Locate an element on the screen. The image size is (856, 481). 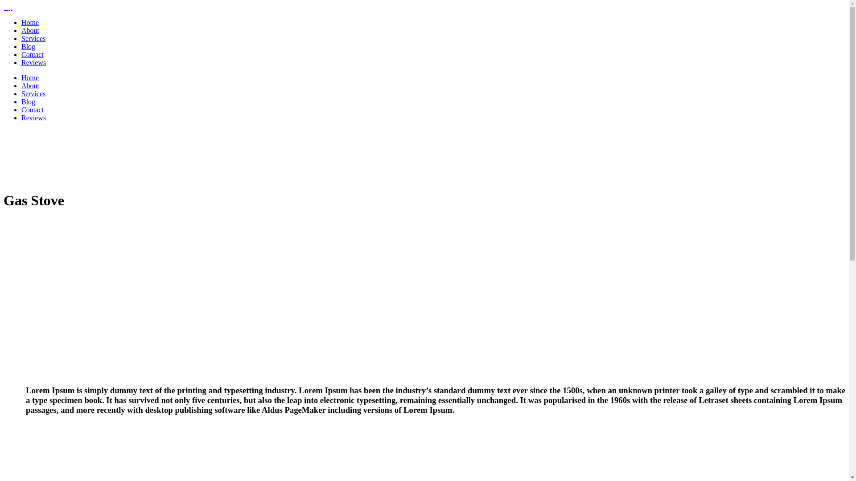
About is located at coordinates (30, 30).